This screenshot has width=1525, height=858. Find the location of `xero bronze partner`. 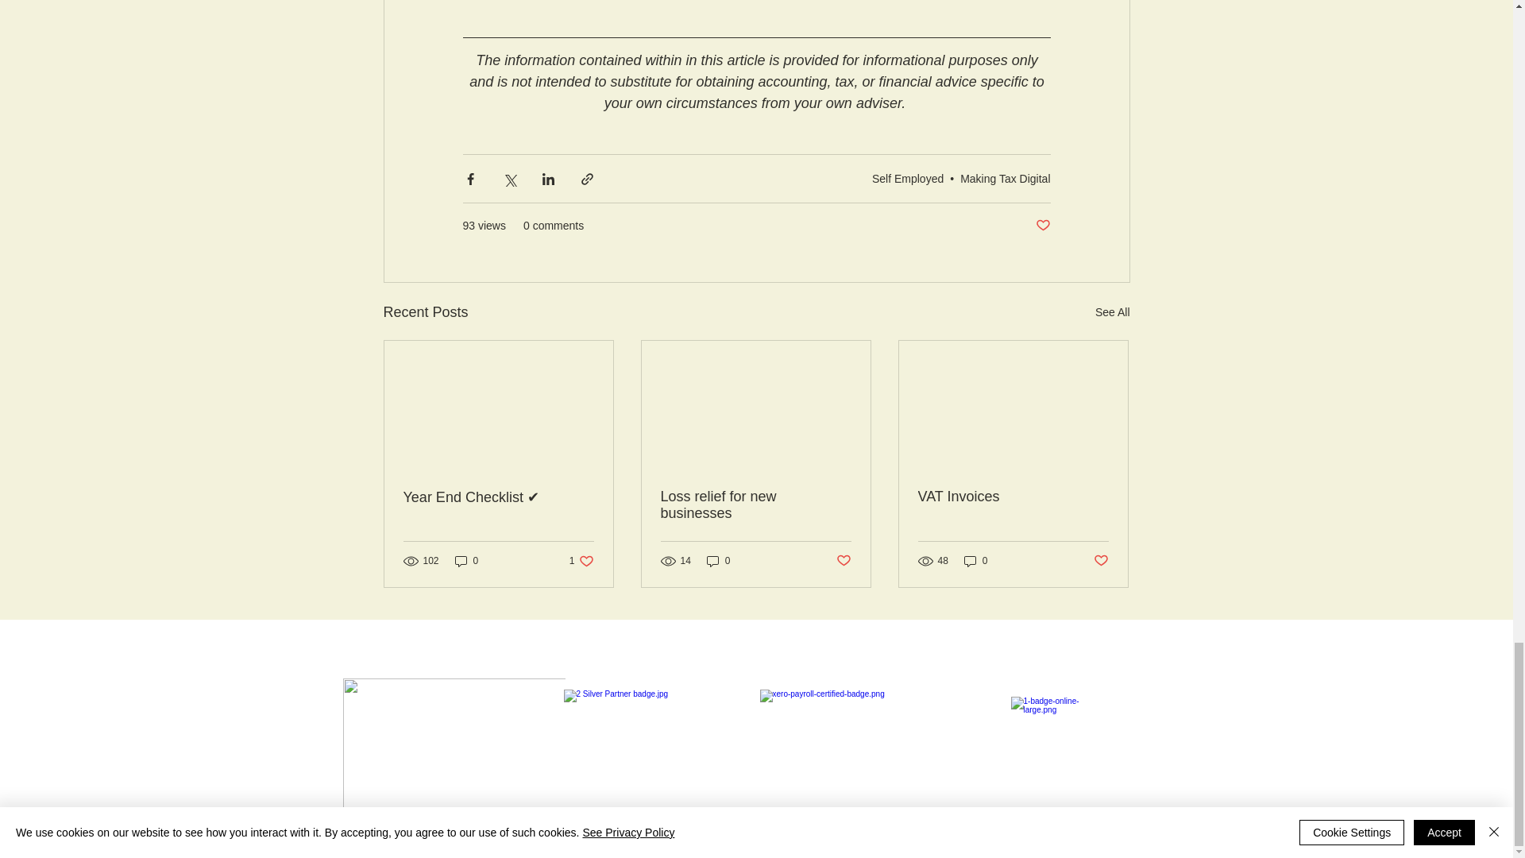

xero bronze partner is located at coordinates (657, 744).